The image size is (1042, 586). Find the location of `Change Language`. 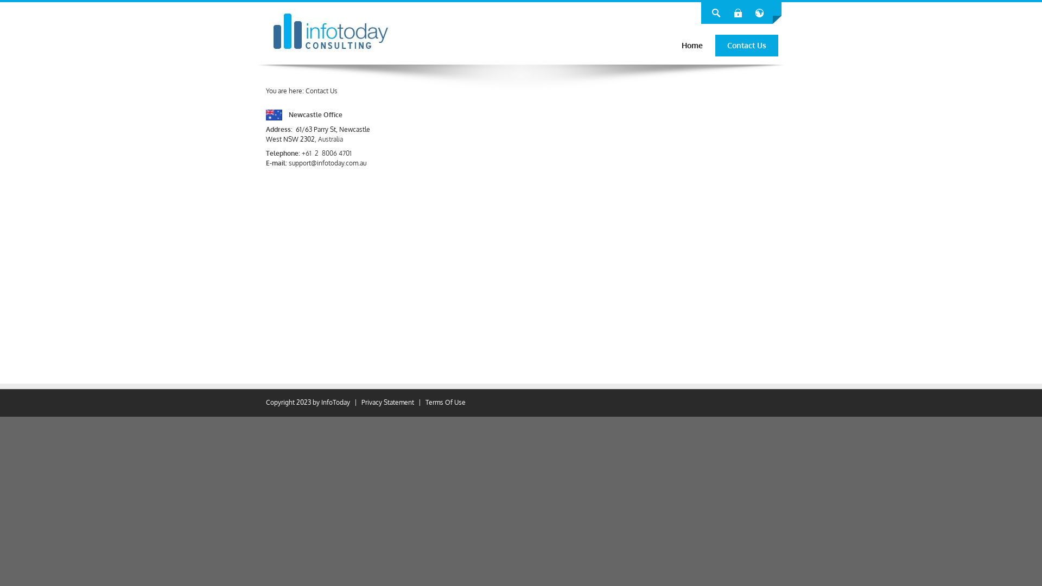

Change Language is located at coordinates (760, 13).